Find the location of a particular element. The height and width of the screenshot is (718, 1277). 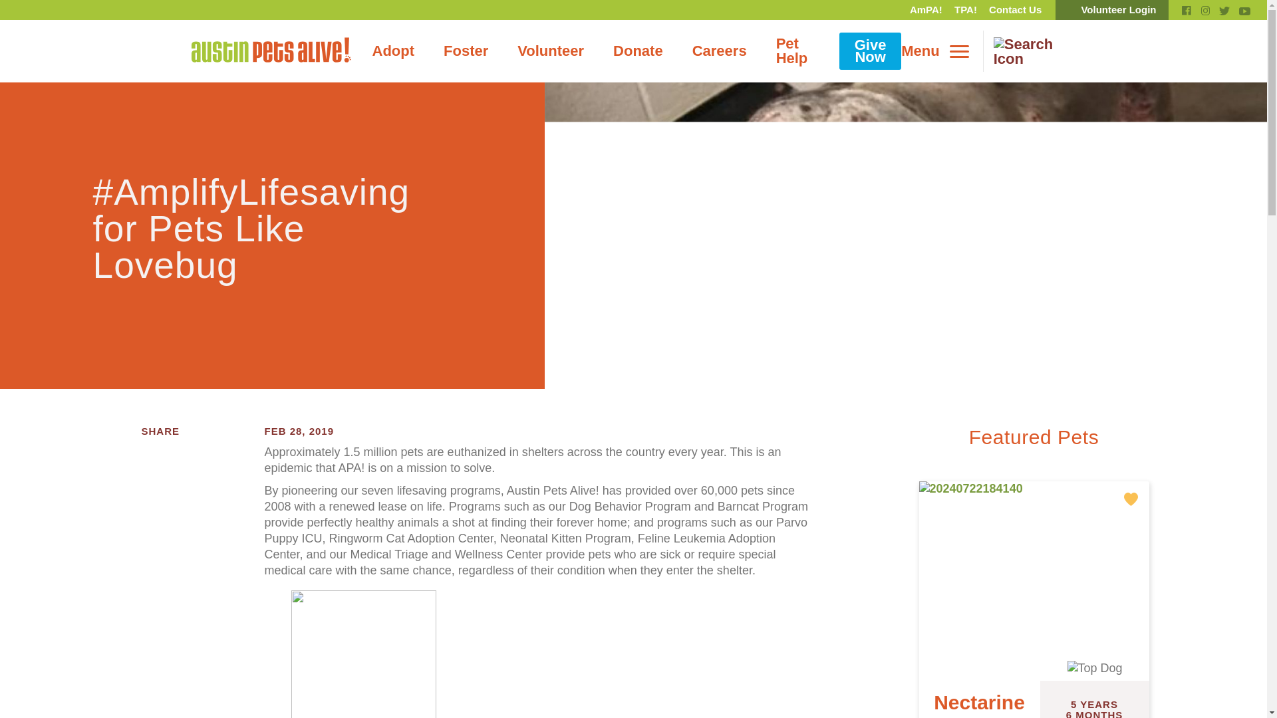

Pet Help is located at coordinates (791, 51).